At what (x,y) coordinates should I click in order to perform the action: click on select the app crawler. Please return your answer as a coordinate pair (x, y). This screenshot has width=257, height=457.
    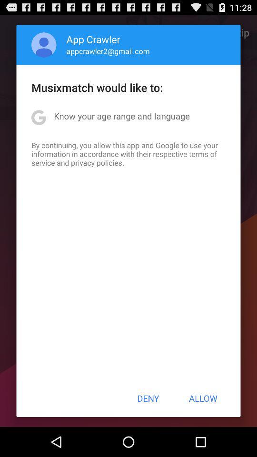
    Looking at the image, I should click on (93, 39).